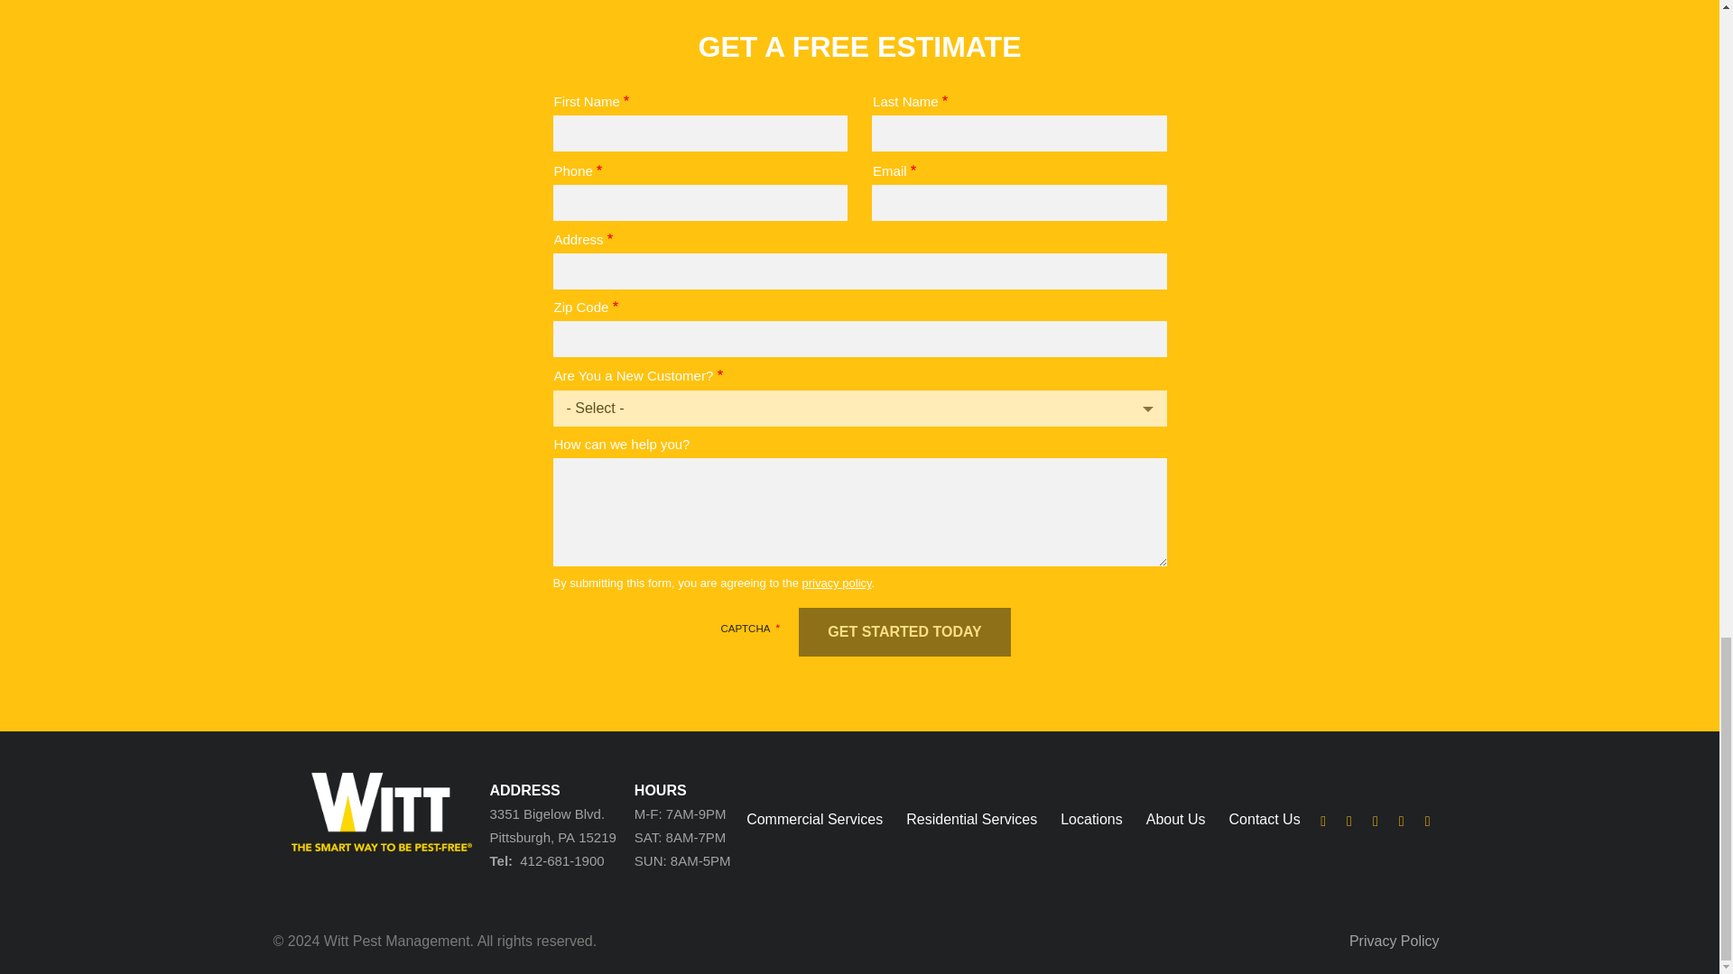  What do you see at coordinates (1265, 819) in the screenshot?
I see `Contact Us` at bounding box center [1265, 819].